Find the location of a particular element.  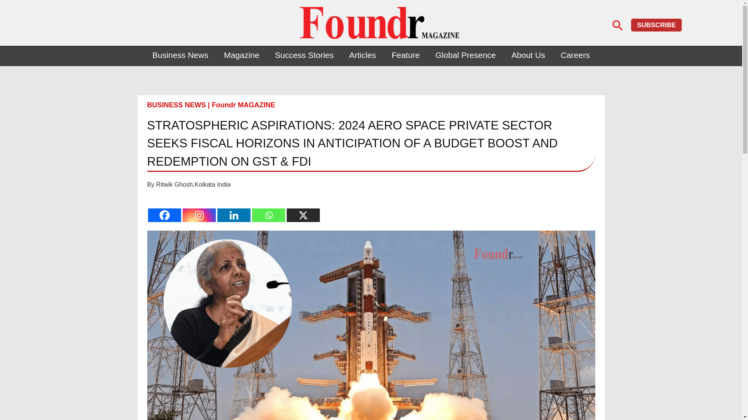

Global Presence is located at coordinates (466, 55).